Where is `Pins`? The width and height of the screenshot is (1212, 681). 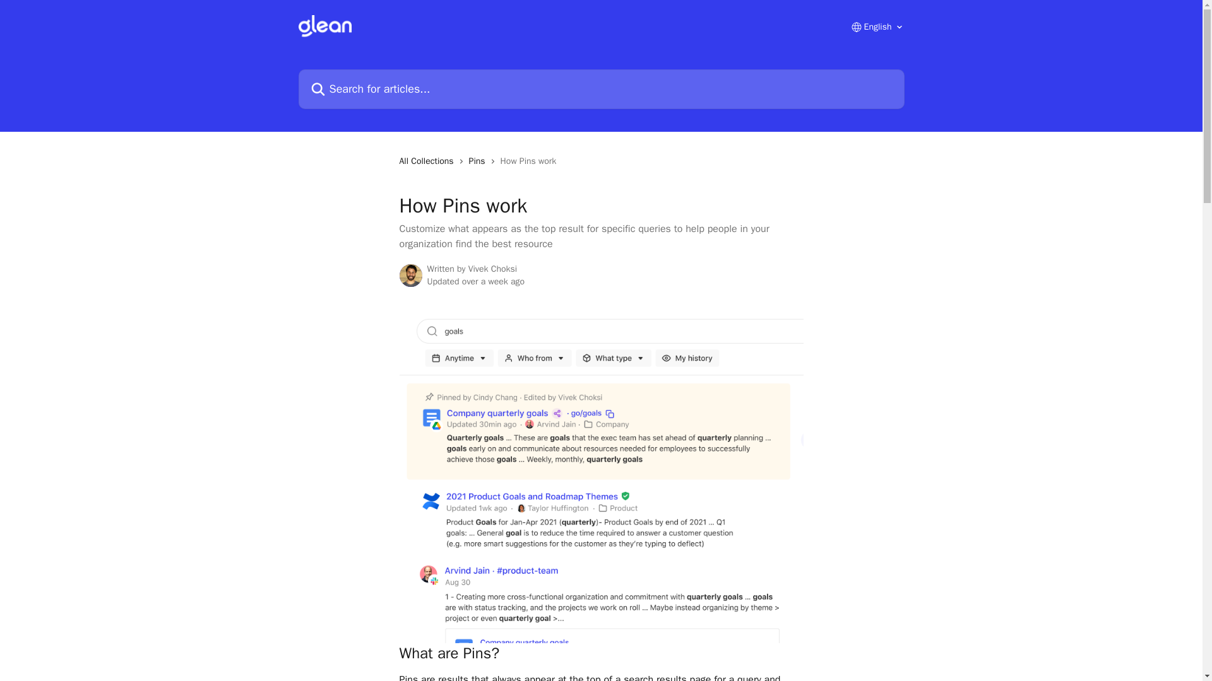
Pins is located at coordinates (480, 161).